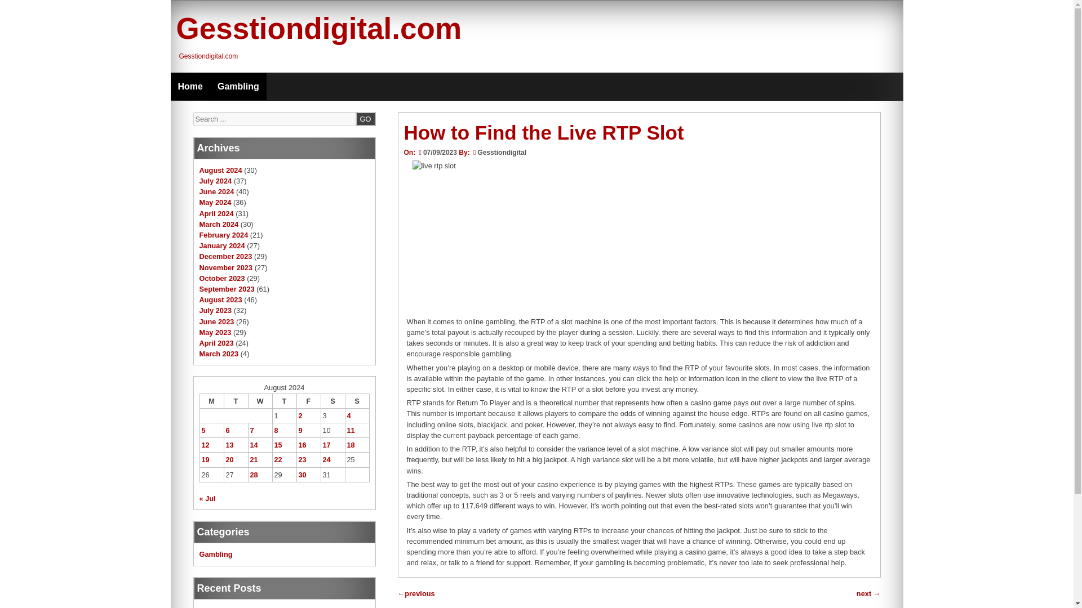 This screenshot has height=608, width=1082. I want to click on 13, so click(229, 445).